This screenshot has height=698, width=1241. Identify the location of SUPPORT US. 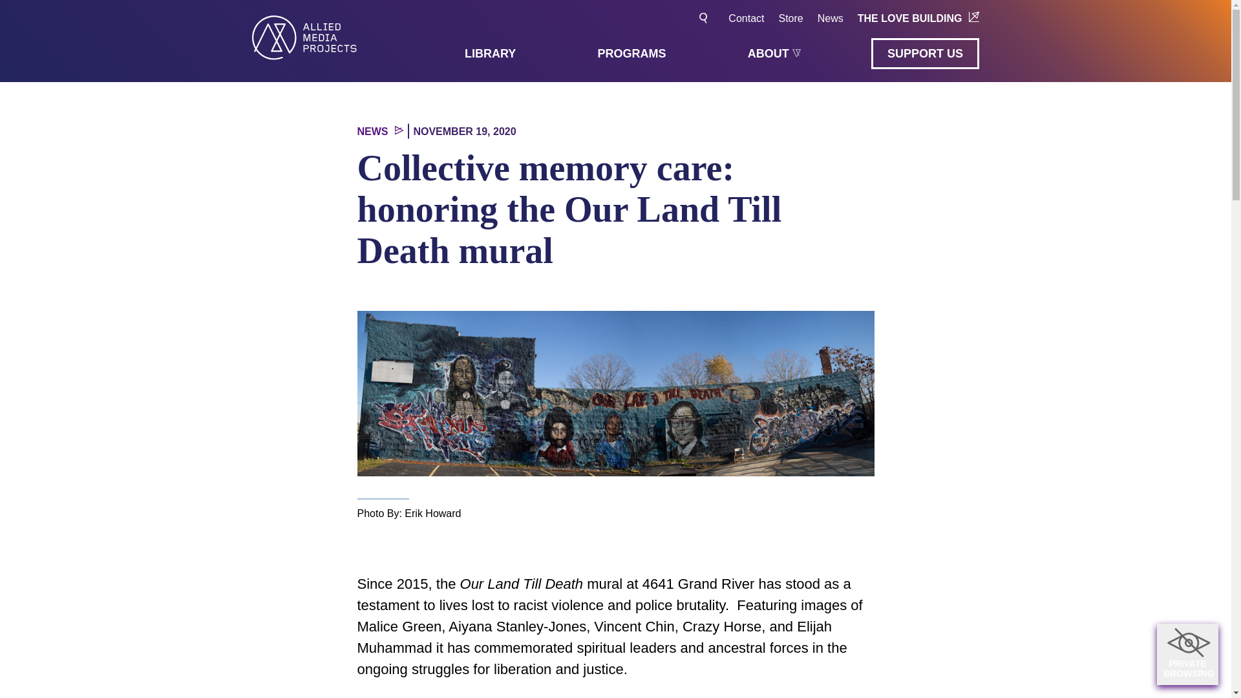
(924, 53).